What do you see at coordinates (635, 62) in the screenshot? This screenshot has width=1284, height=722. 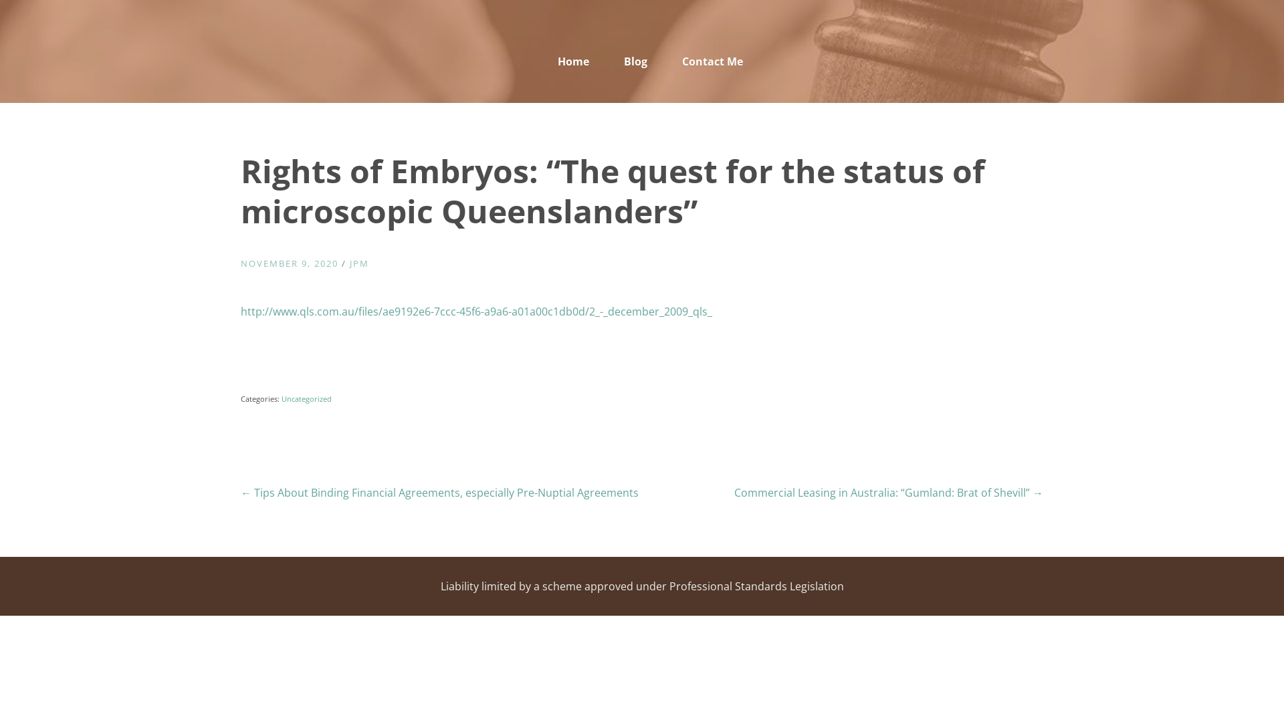 I see `Blog` at bounding box center [635, 62].